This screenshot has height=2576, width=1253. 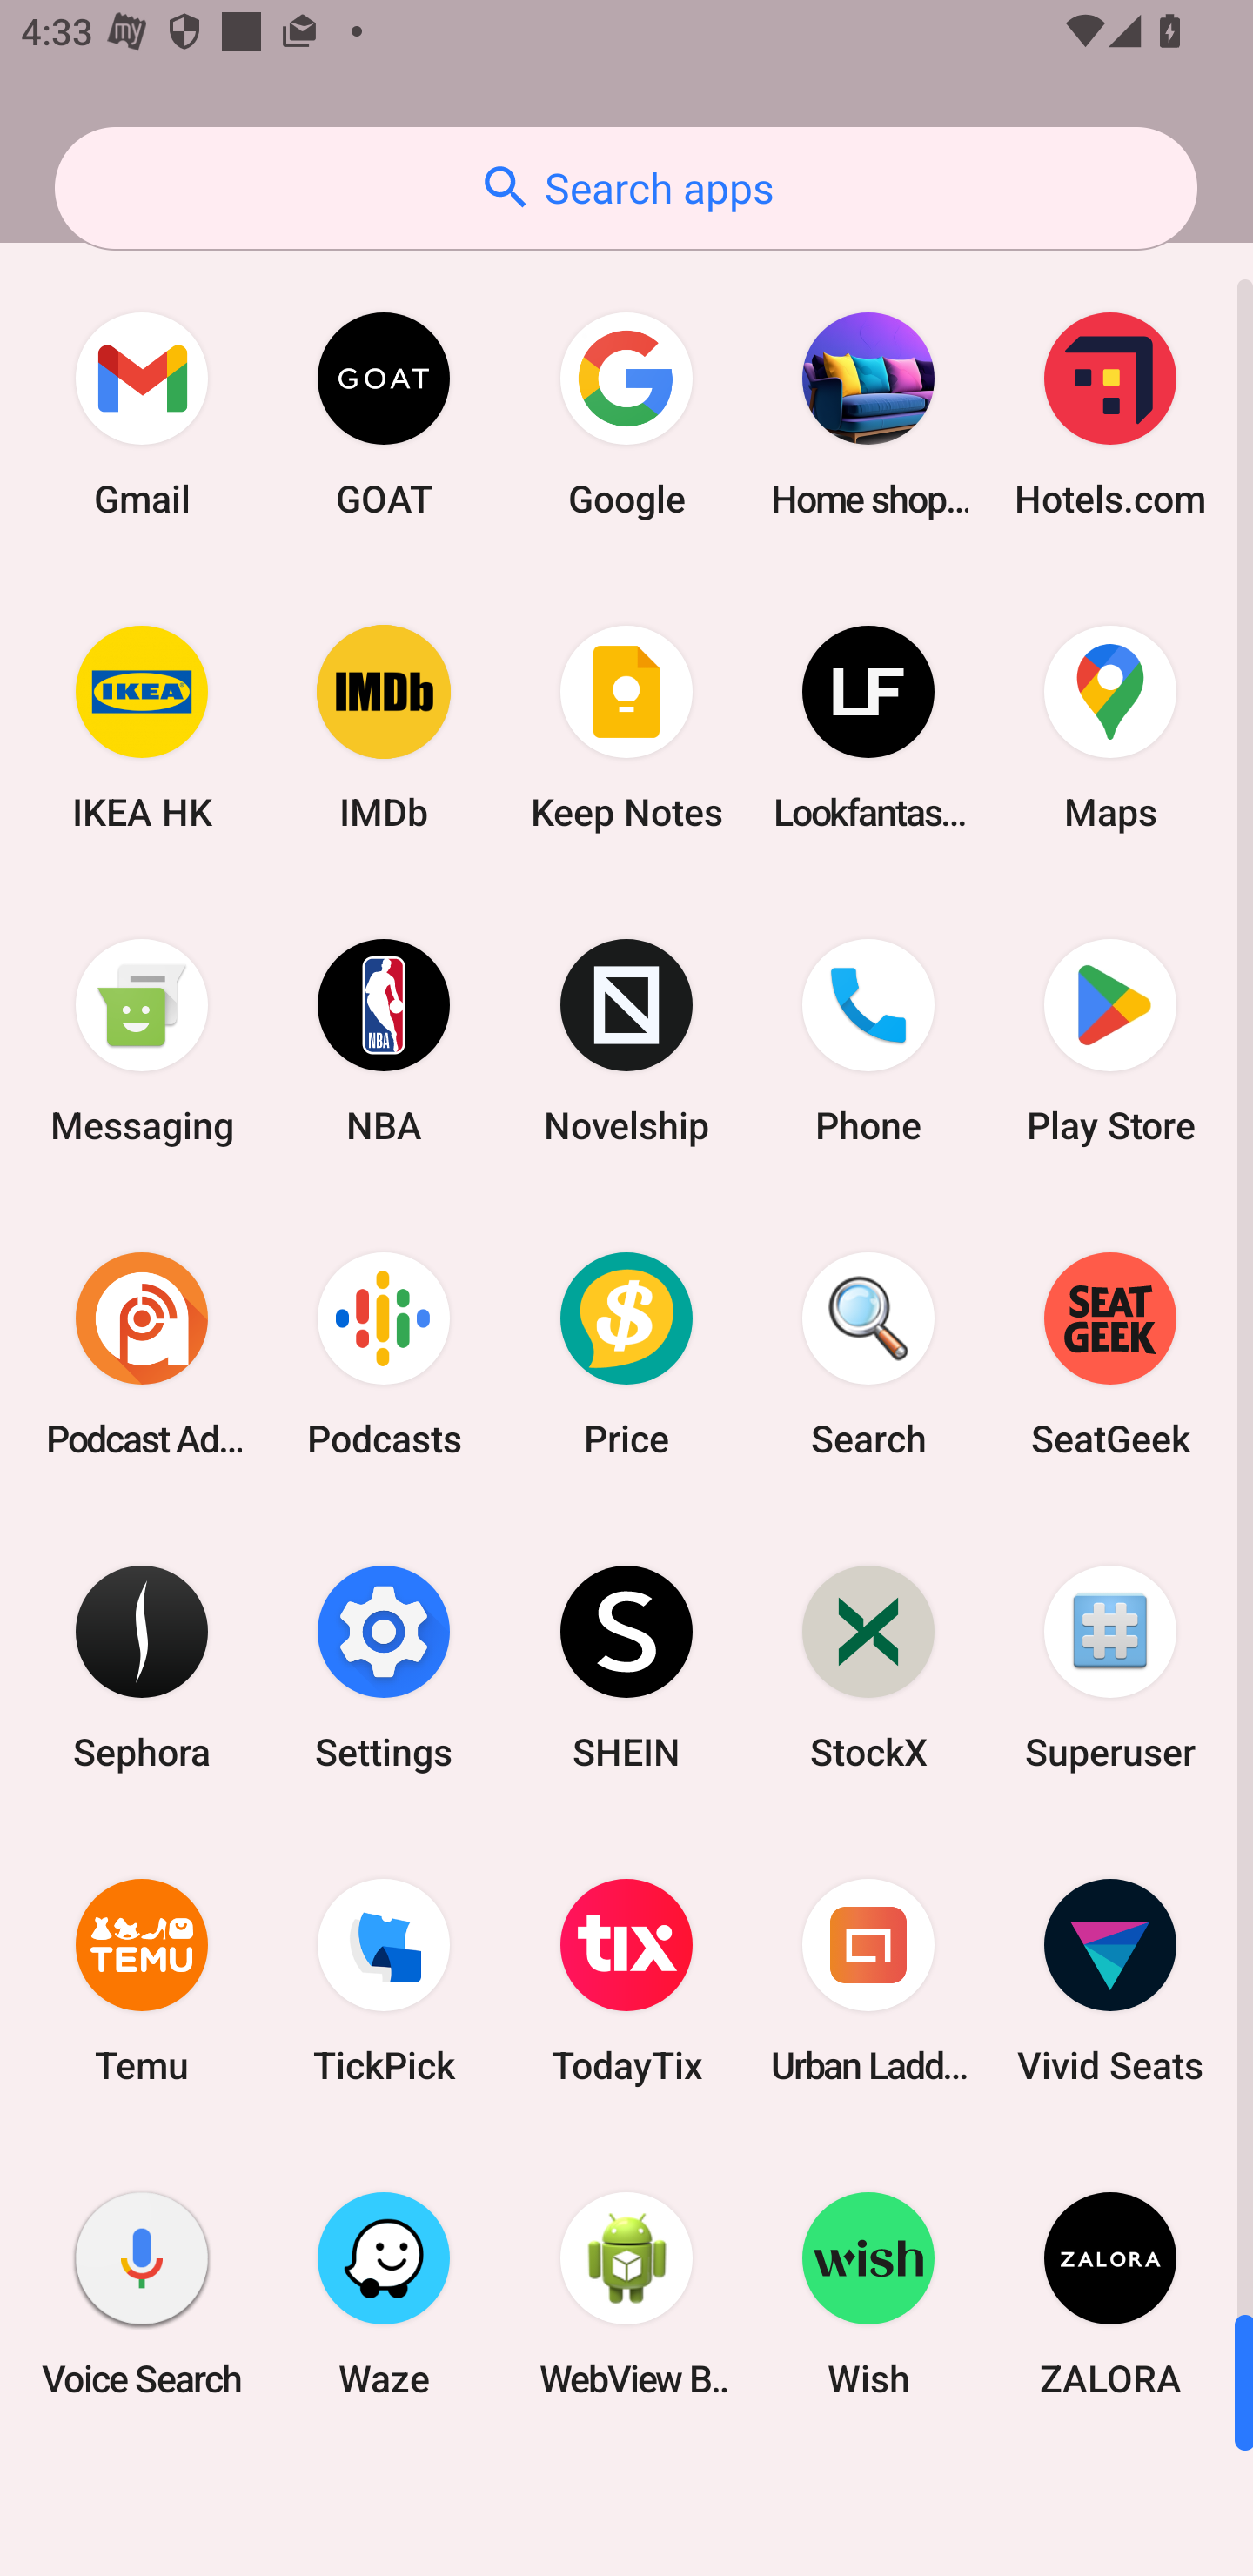 I want to click on Search, so click(x=868, y=1353).